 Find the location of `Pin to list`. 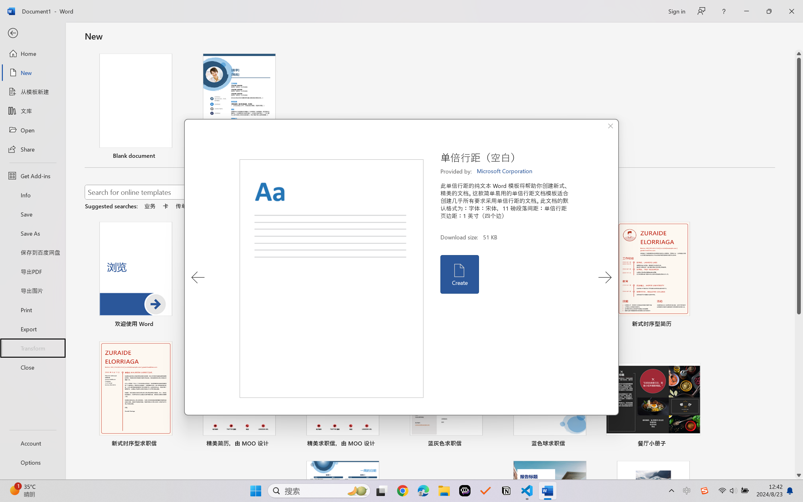

Pin to list is located at coordinates (694, 444).